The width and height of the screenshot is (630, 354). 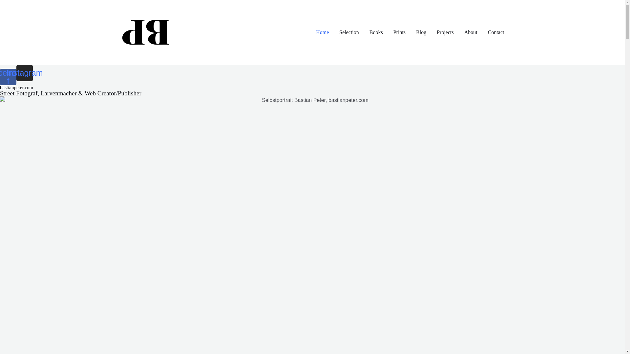 What do you see at coordinates (496, 32) in the screenshot?
I see `Contact` at bounding box center [496, 32].